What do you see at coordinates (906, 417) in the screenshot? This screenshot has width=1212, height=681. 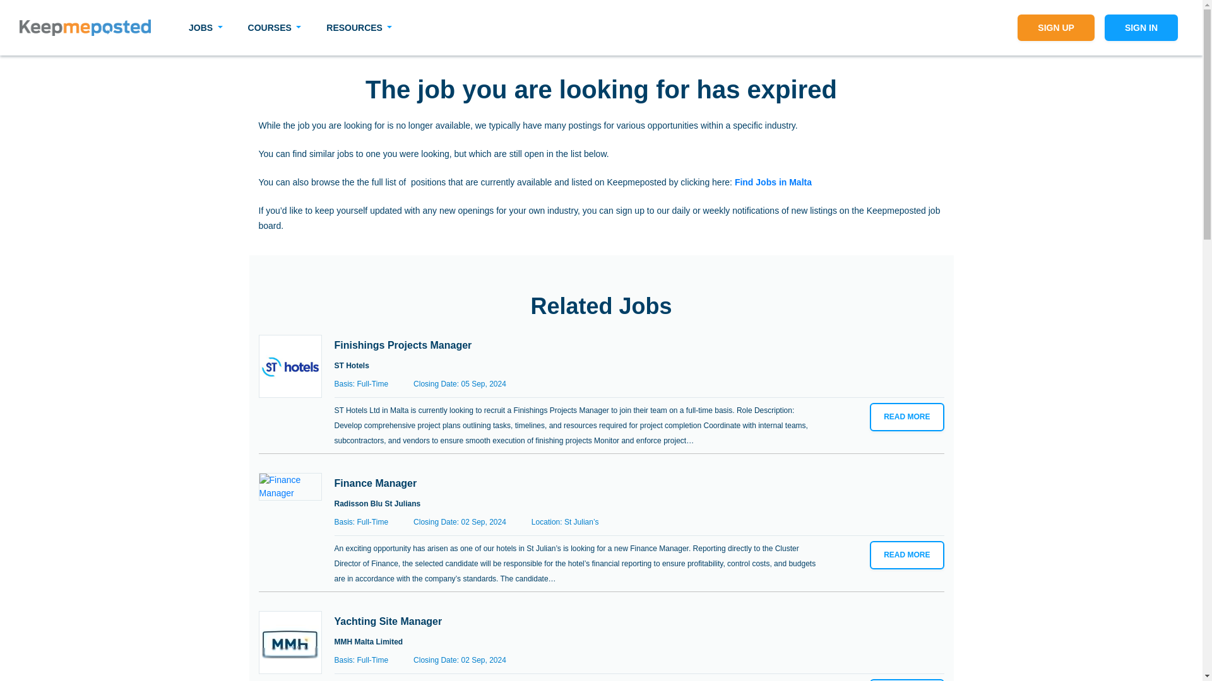 I see `Finishings Projects Manager - Read More` at bounding box center [906, 417].